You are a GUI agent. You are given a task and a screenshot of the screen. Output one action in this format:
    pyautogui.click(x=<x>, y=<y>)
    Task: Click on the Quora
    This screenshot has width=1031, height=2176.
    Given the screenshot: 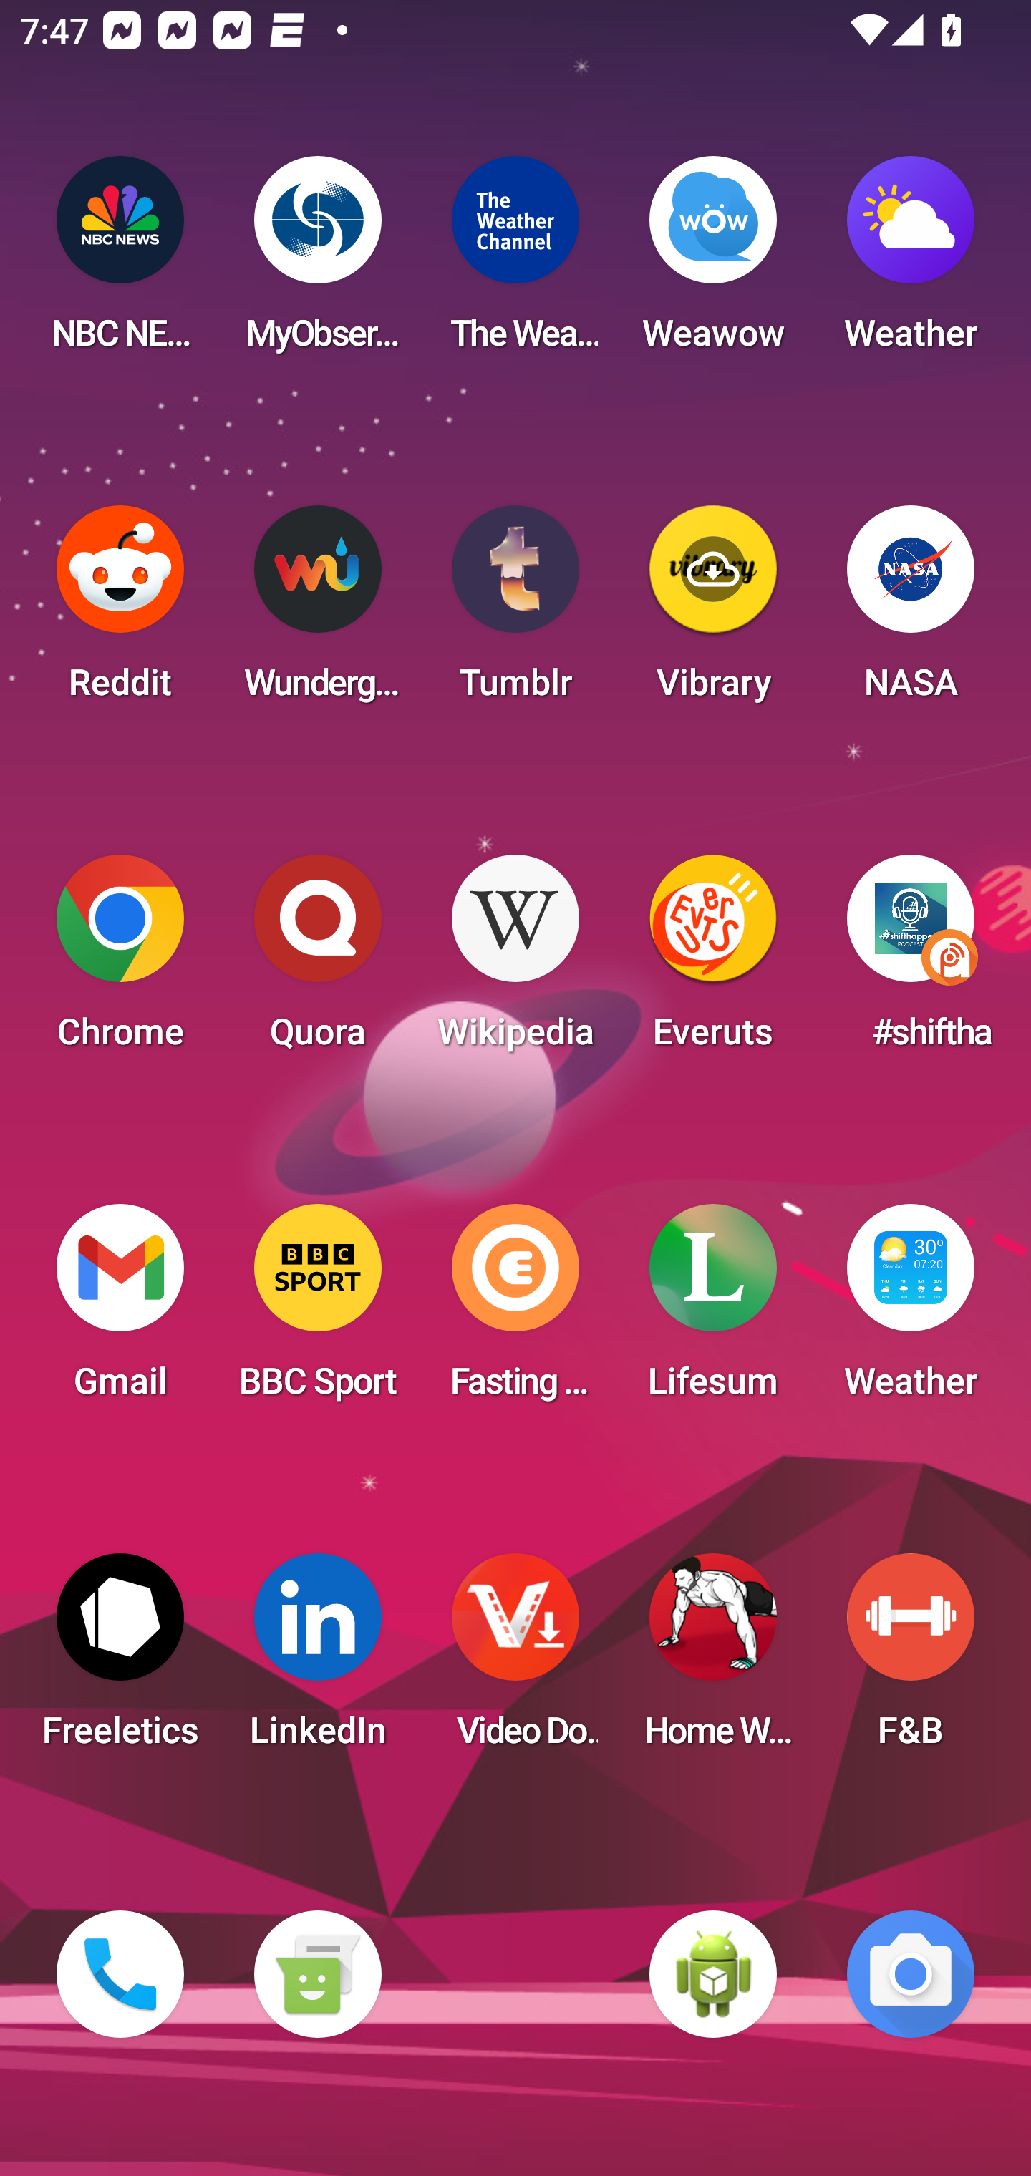 What is the action you would take?
    pyautogui.click(x=317, y=961)
    